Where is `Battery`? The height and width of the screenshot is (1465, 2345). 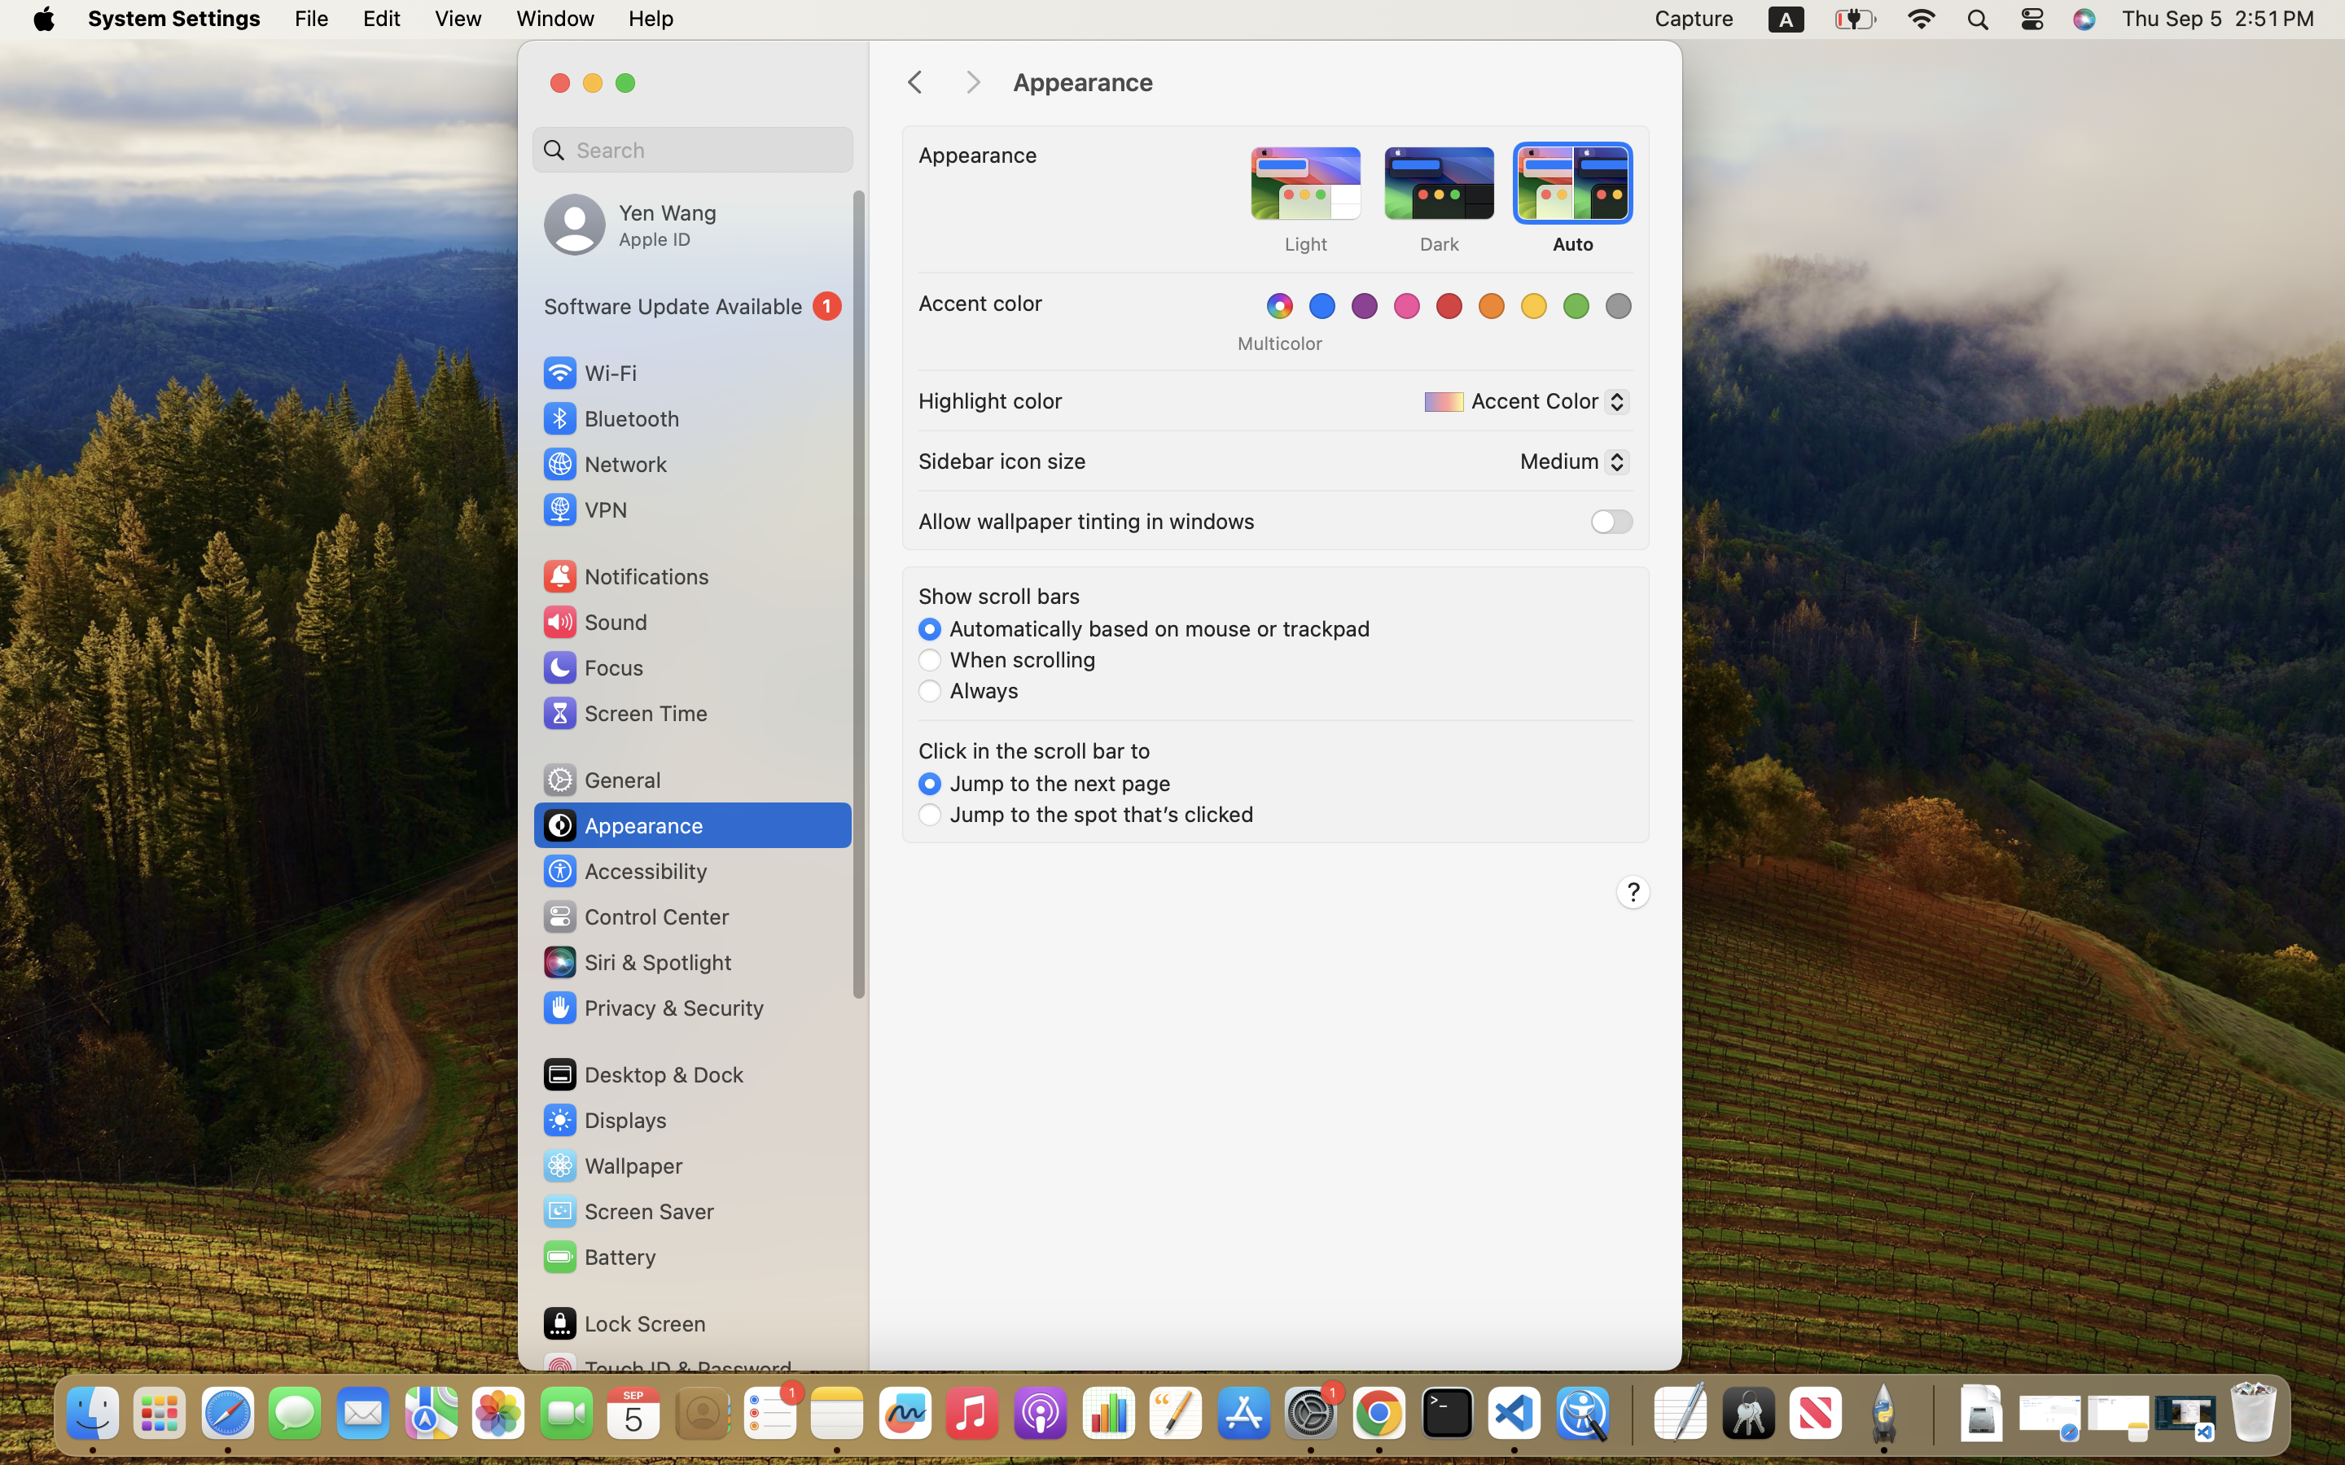 Battery is located at coordinates (598, 1257).